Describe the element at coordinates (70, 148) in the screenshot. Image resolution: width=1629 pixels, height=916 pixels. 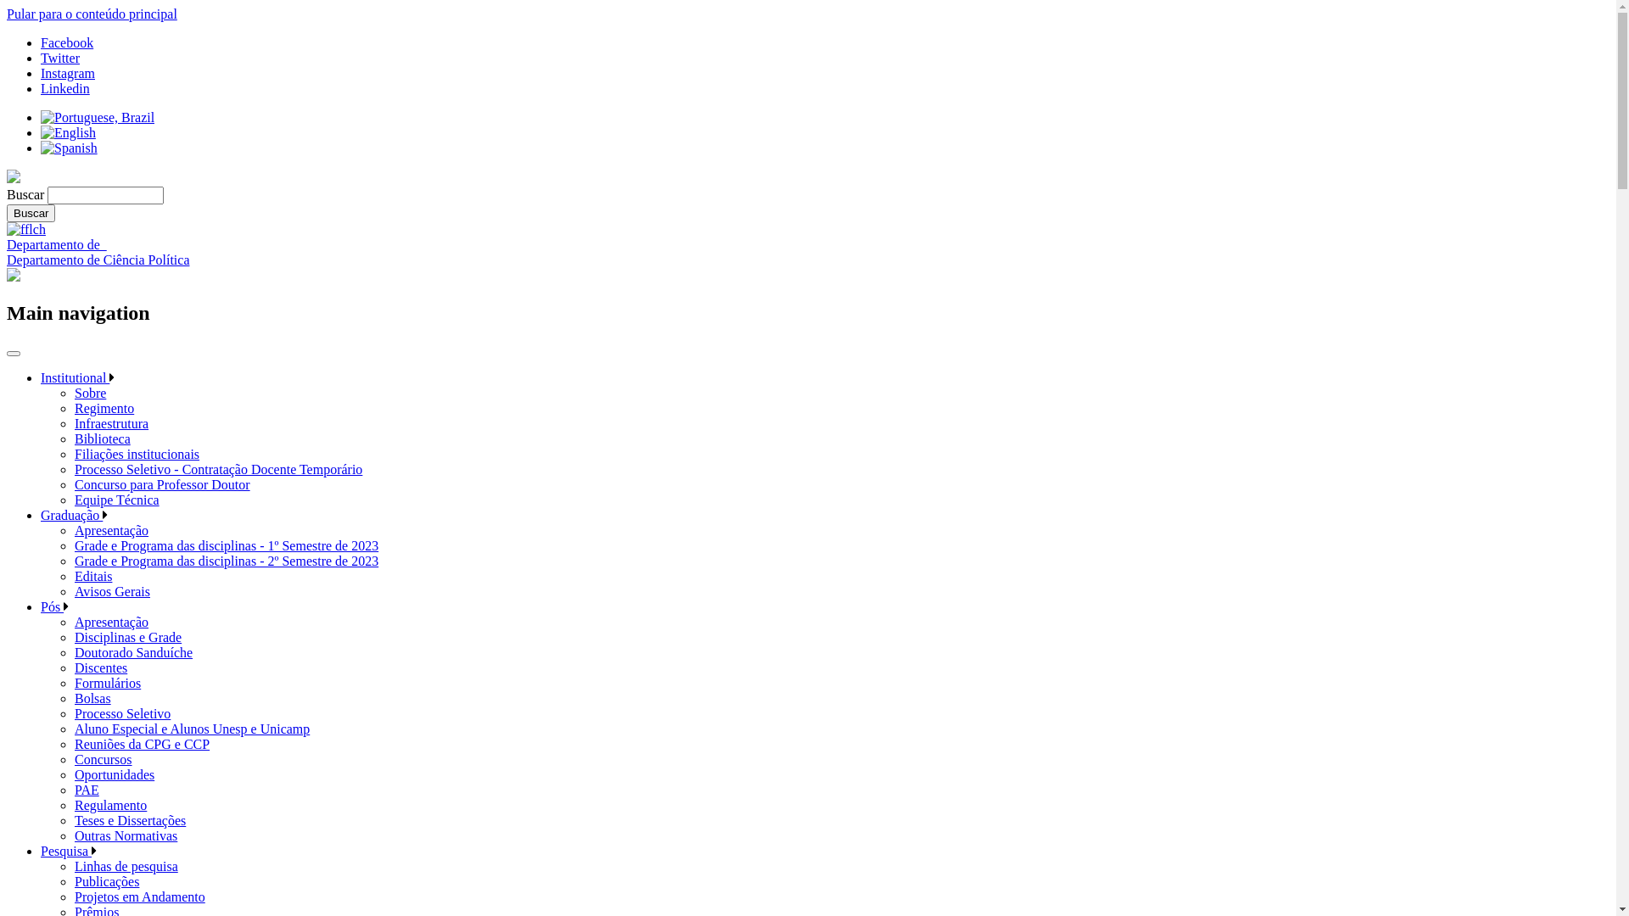
I see `Spanish` at that location.